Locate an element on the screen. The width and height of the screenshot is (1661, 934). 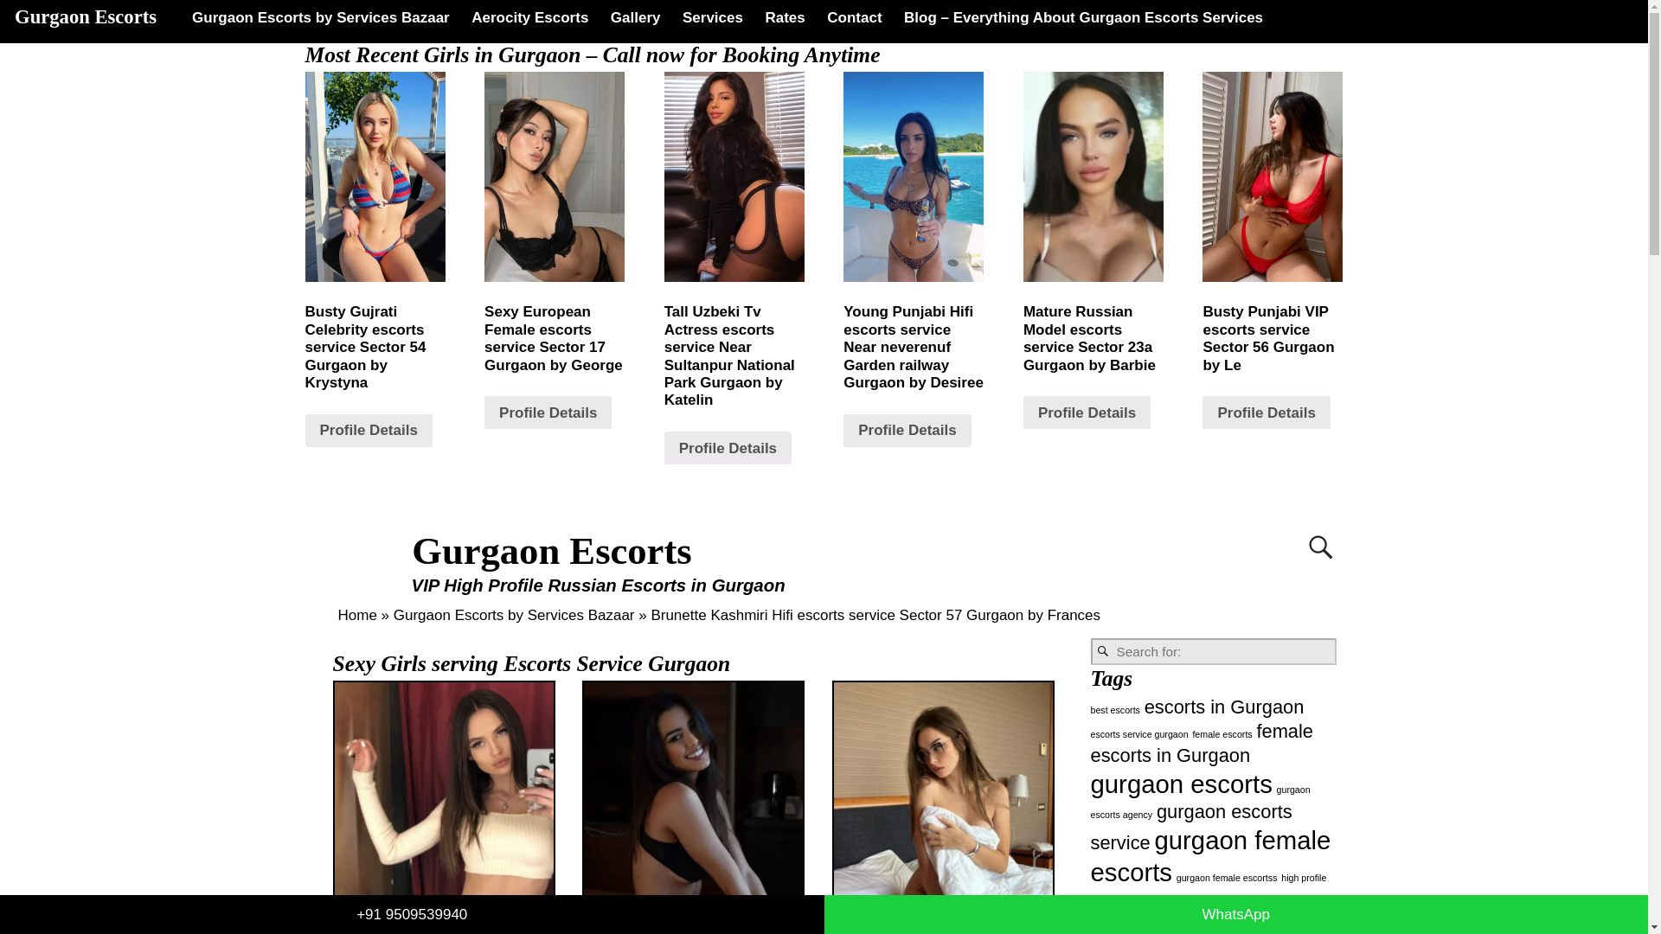
Profile Details is located at coordinates (907, 431).